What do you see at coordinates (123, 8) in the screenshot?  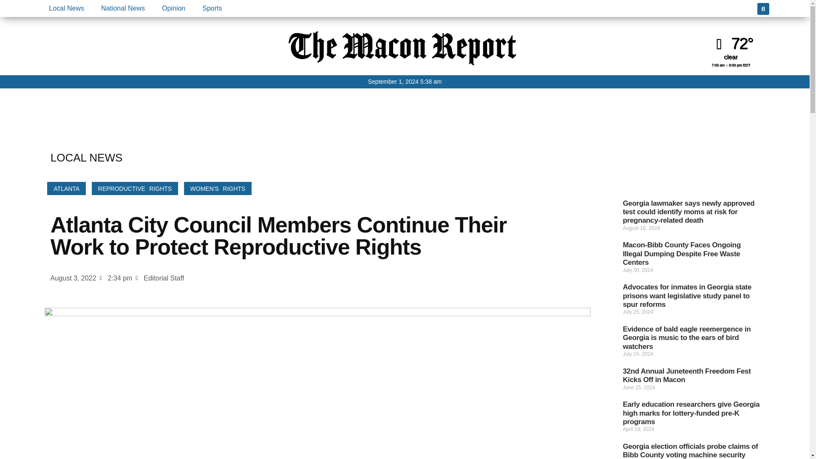 I see `National News` at bounding box center [123, 8].